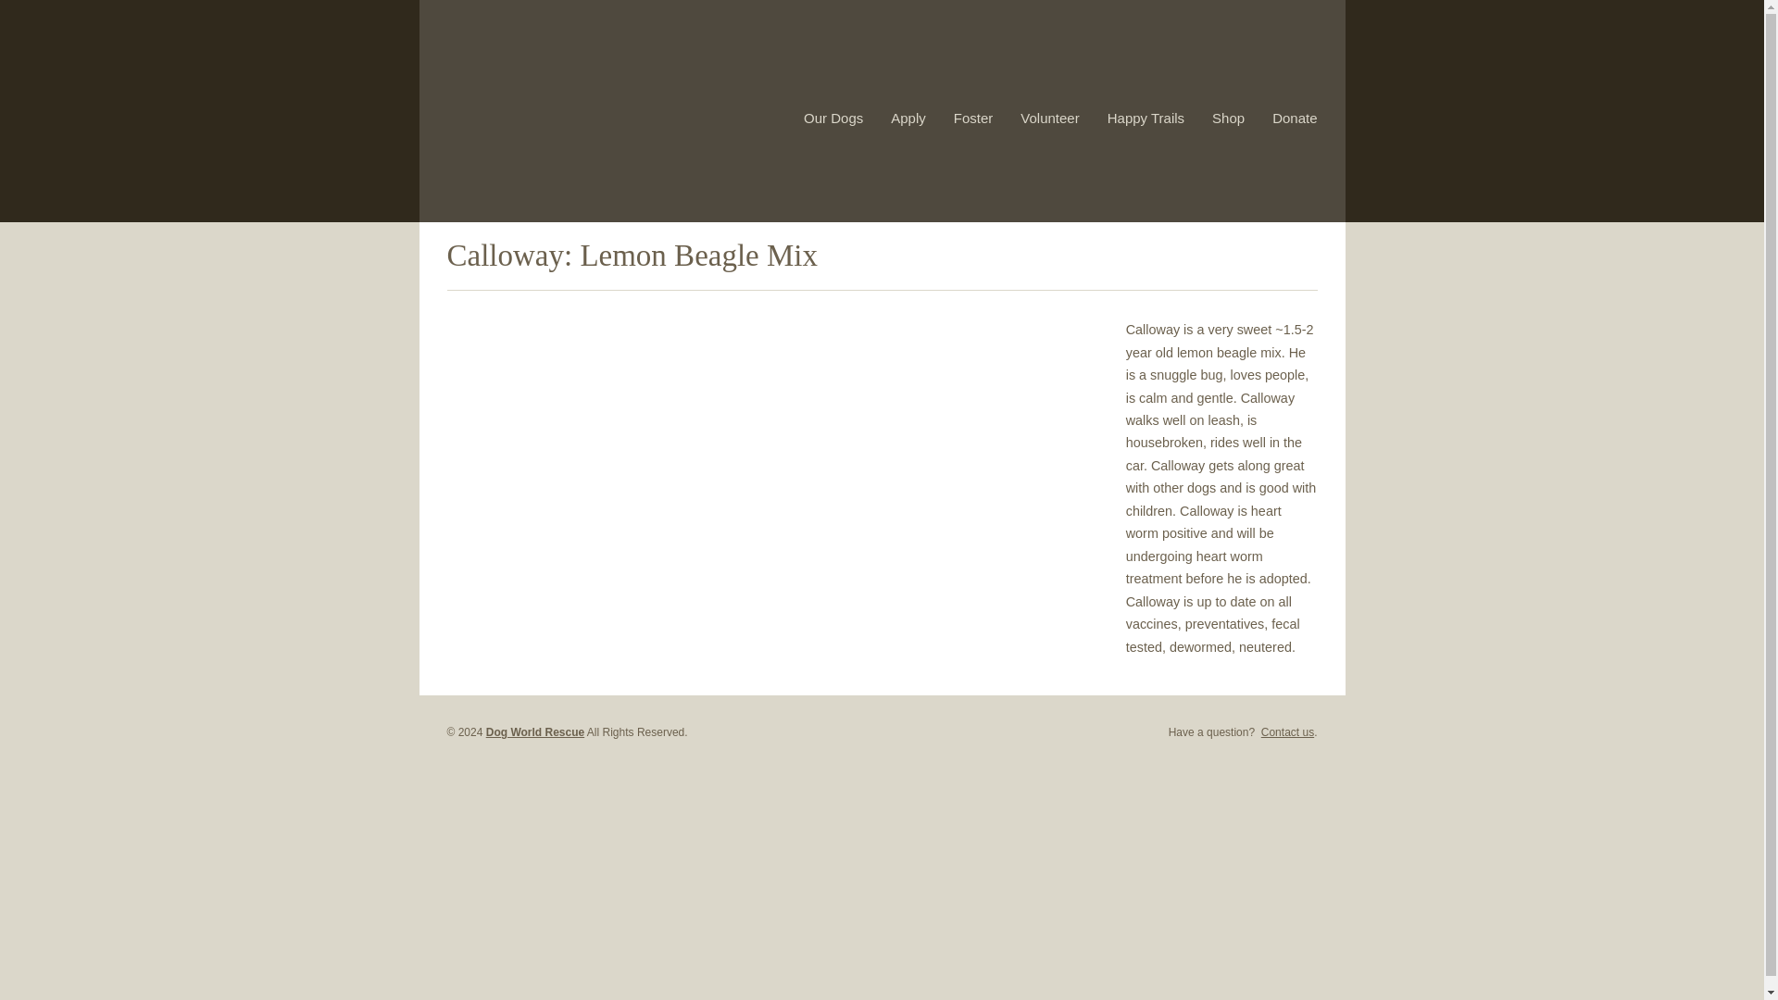  What do you see at coordinates (535, 732) in the screenshot?
I see `Dog World Rescue` at bounding box center [535, 732].